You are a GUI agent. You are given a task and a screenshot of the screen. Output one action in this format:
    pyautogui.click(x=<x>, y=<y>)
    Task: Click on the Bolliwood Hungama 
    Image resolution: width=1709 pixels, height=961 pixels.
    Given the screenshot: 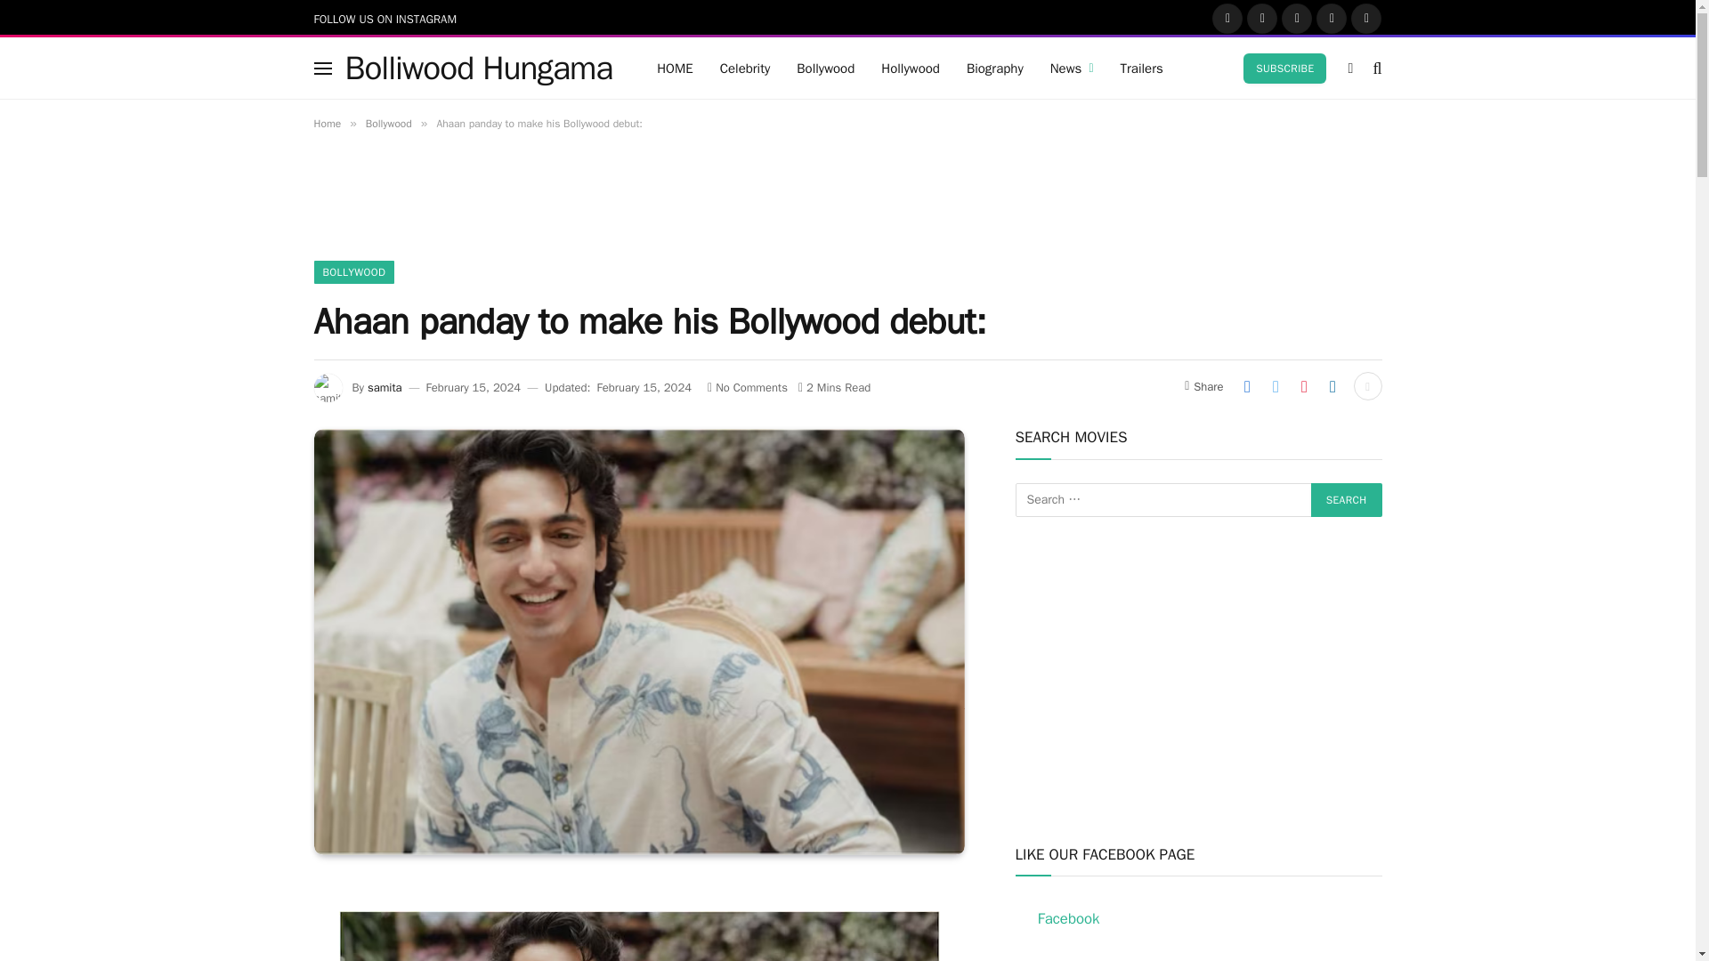 What is the action you would take?
    pyautogui.click(x=479, y=68)
    